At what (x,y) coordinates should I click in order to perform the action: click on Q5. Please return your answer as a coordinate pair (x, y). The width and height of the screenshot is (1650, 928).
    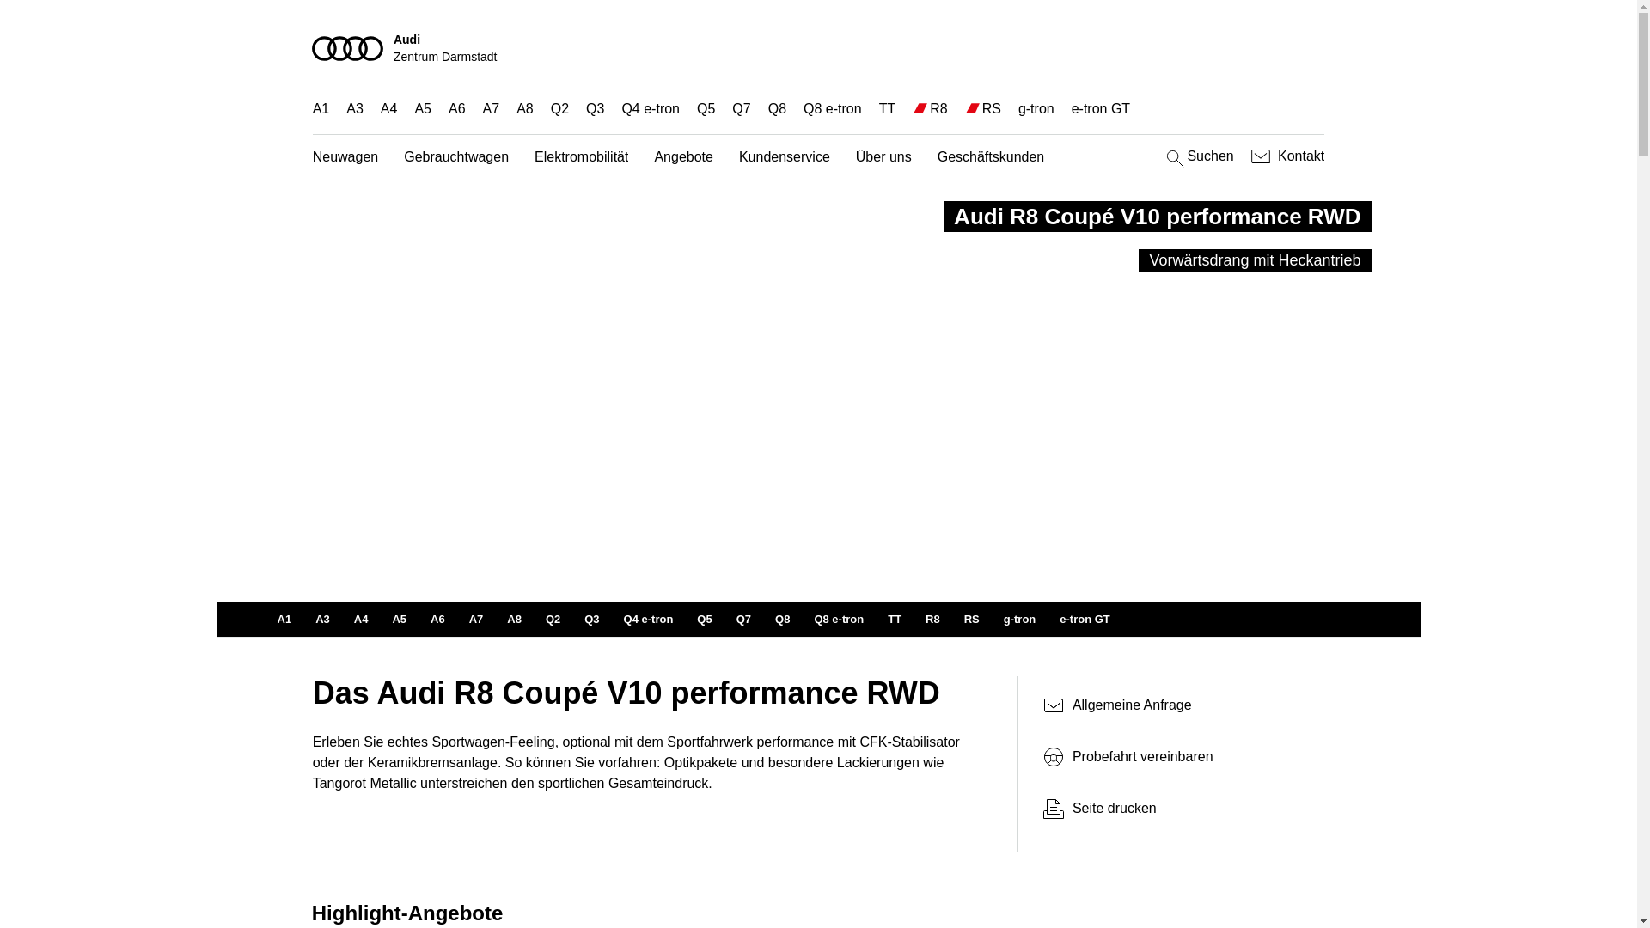
    Looking at the image, I should click on (705, 620).